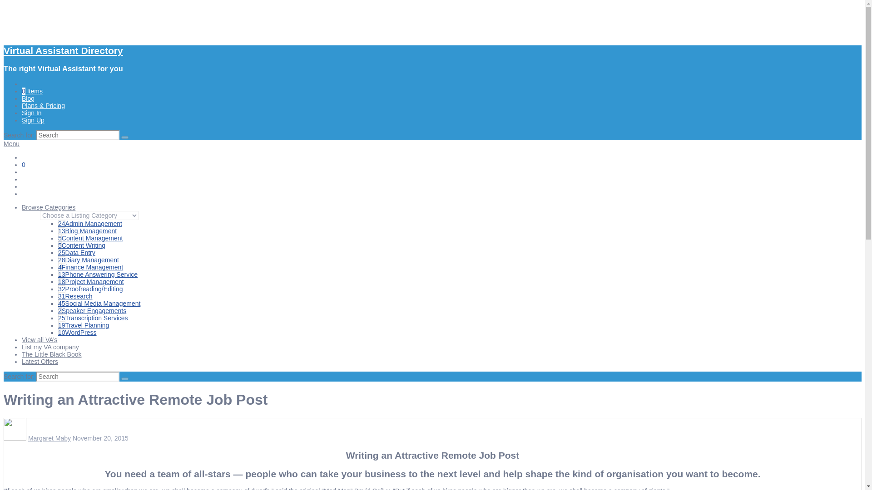 The width and height of the screenshot is (872, 490). What do you see at coordinates (92, 311) in the screenshot?
I see `View all listings in Speaker Engagements` at bounding box center [92, 311].